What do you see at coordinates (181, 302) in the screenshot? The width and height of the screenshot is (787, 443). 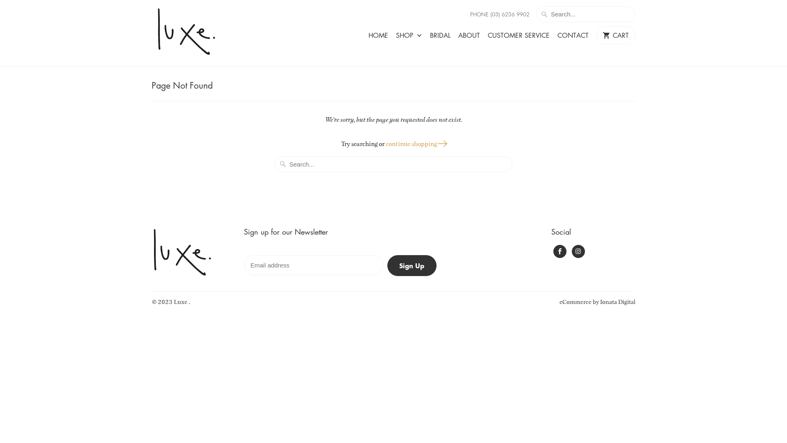 I see `Luxe` at bounding box center [181, 302].